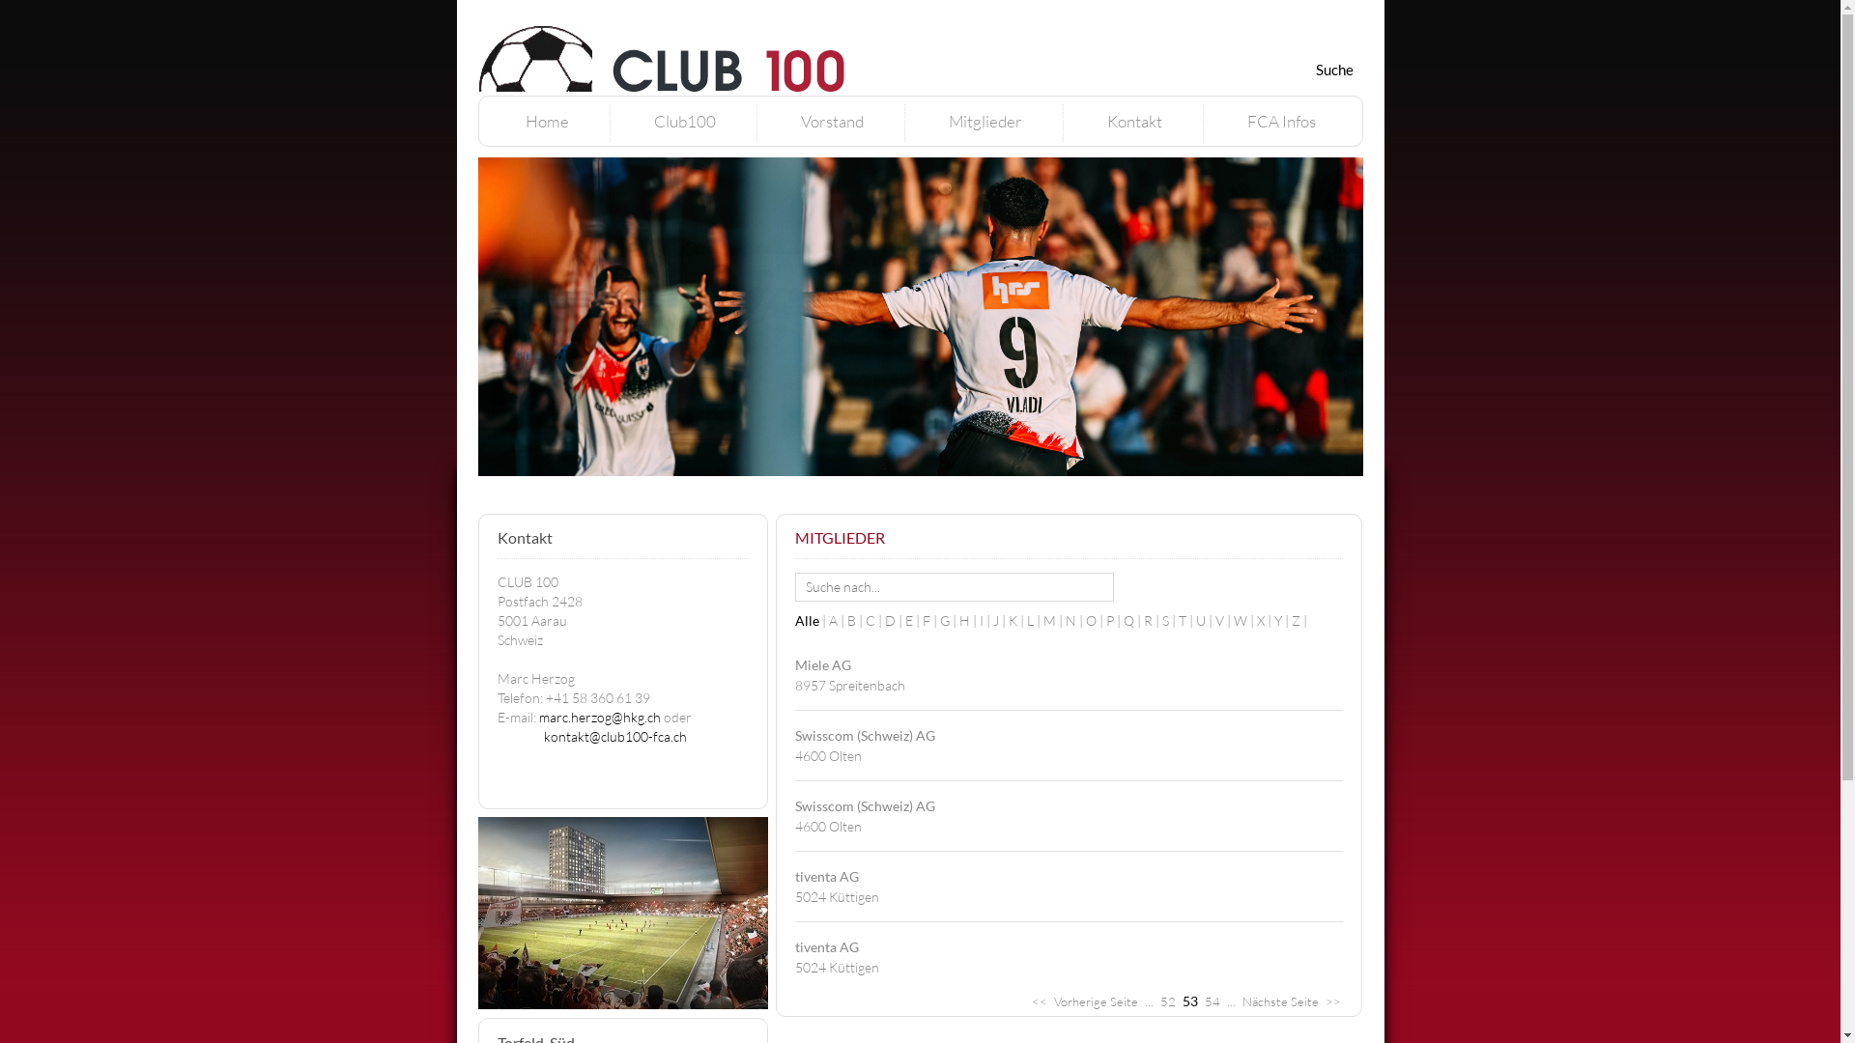 The height and width of the screenshot is (1043, 1855). Describe the element at coordinates (547, 122) in the screenshot. I see `Home` at that location.